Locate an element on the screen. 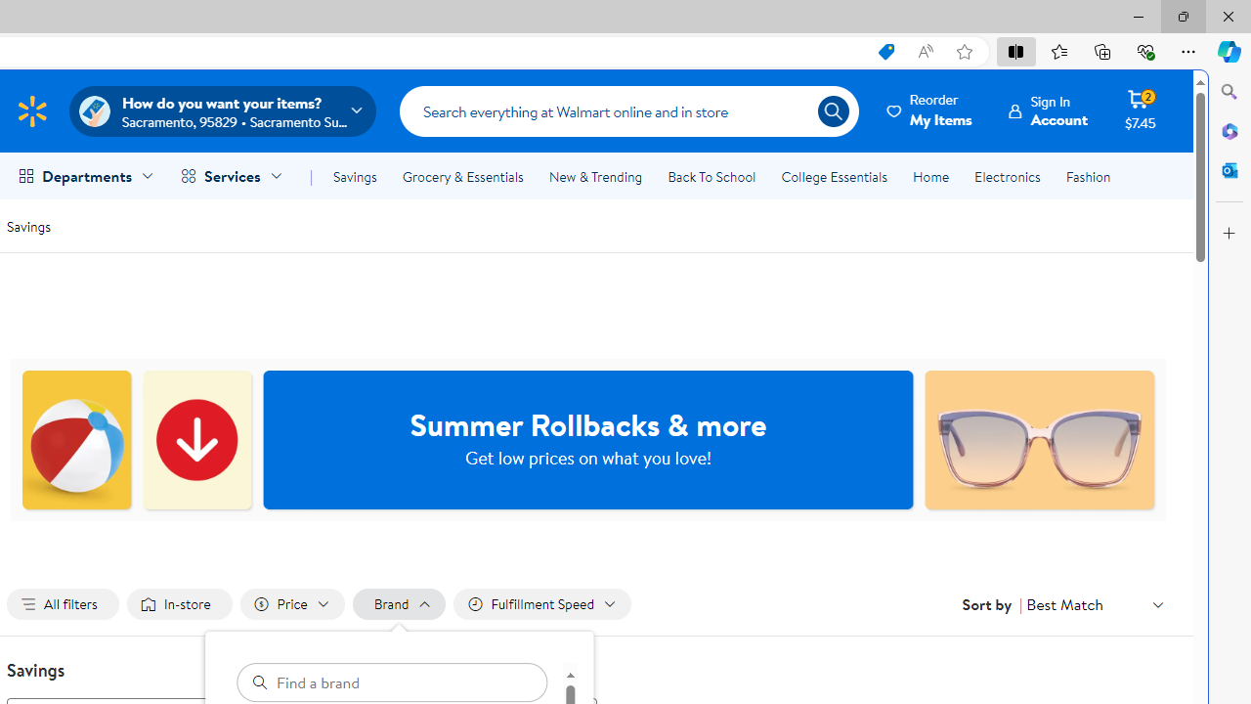 The image size is (1251, 704). Customize is located at coordinates (1229, 234).